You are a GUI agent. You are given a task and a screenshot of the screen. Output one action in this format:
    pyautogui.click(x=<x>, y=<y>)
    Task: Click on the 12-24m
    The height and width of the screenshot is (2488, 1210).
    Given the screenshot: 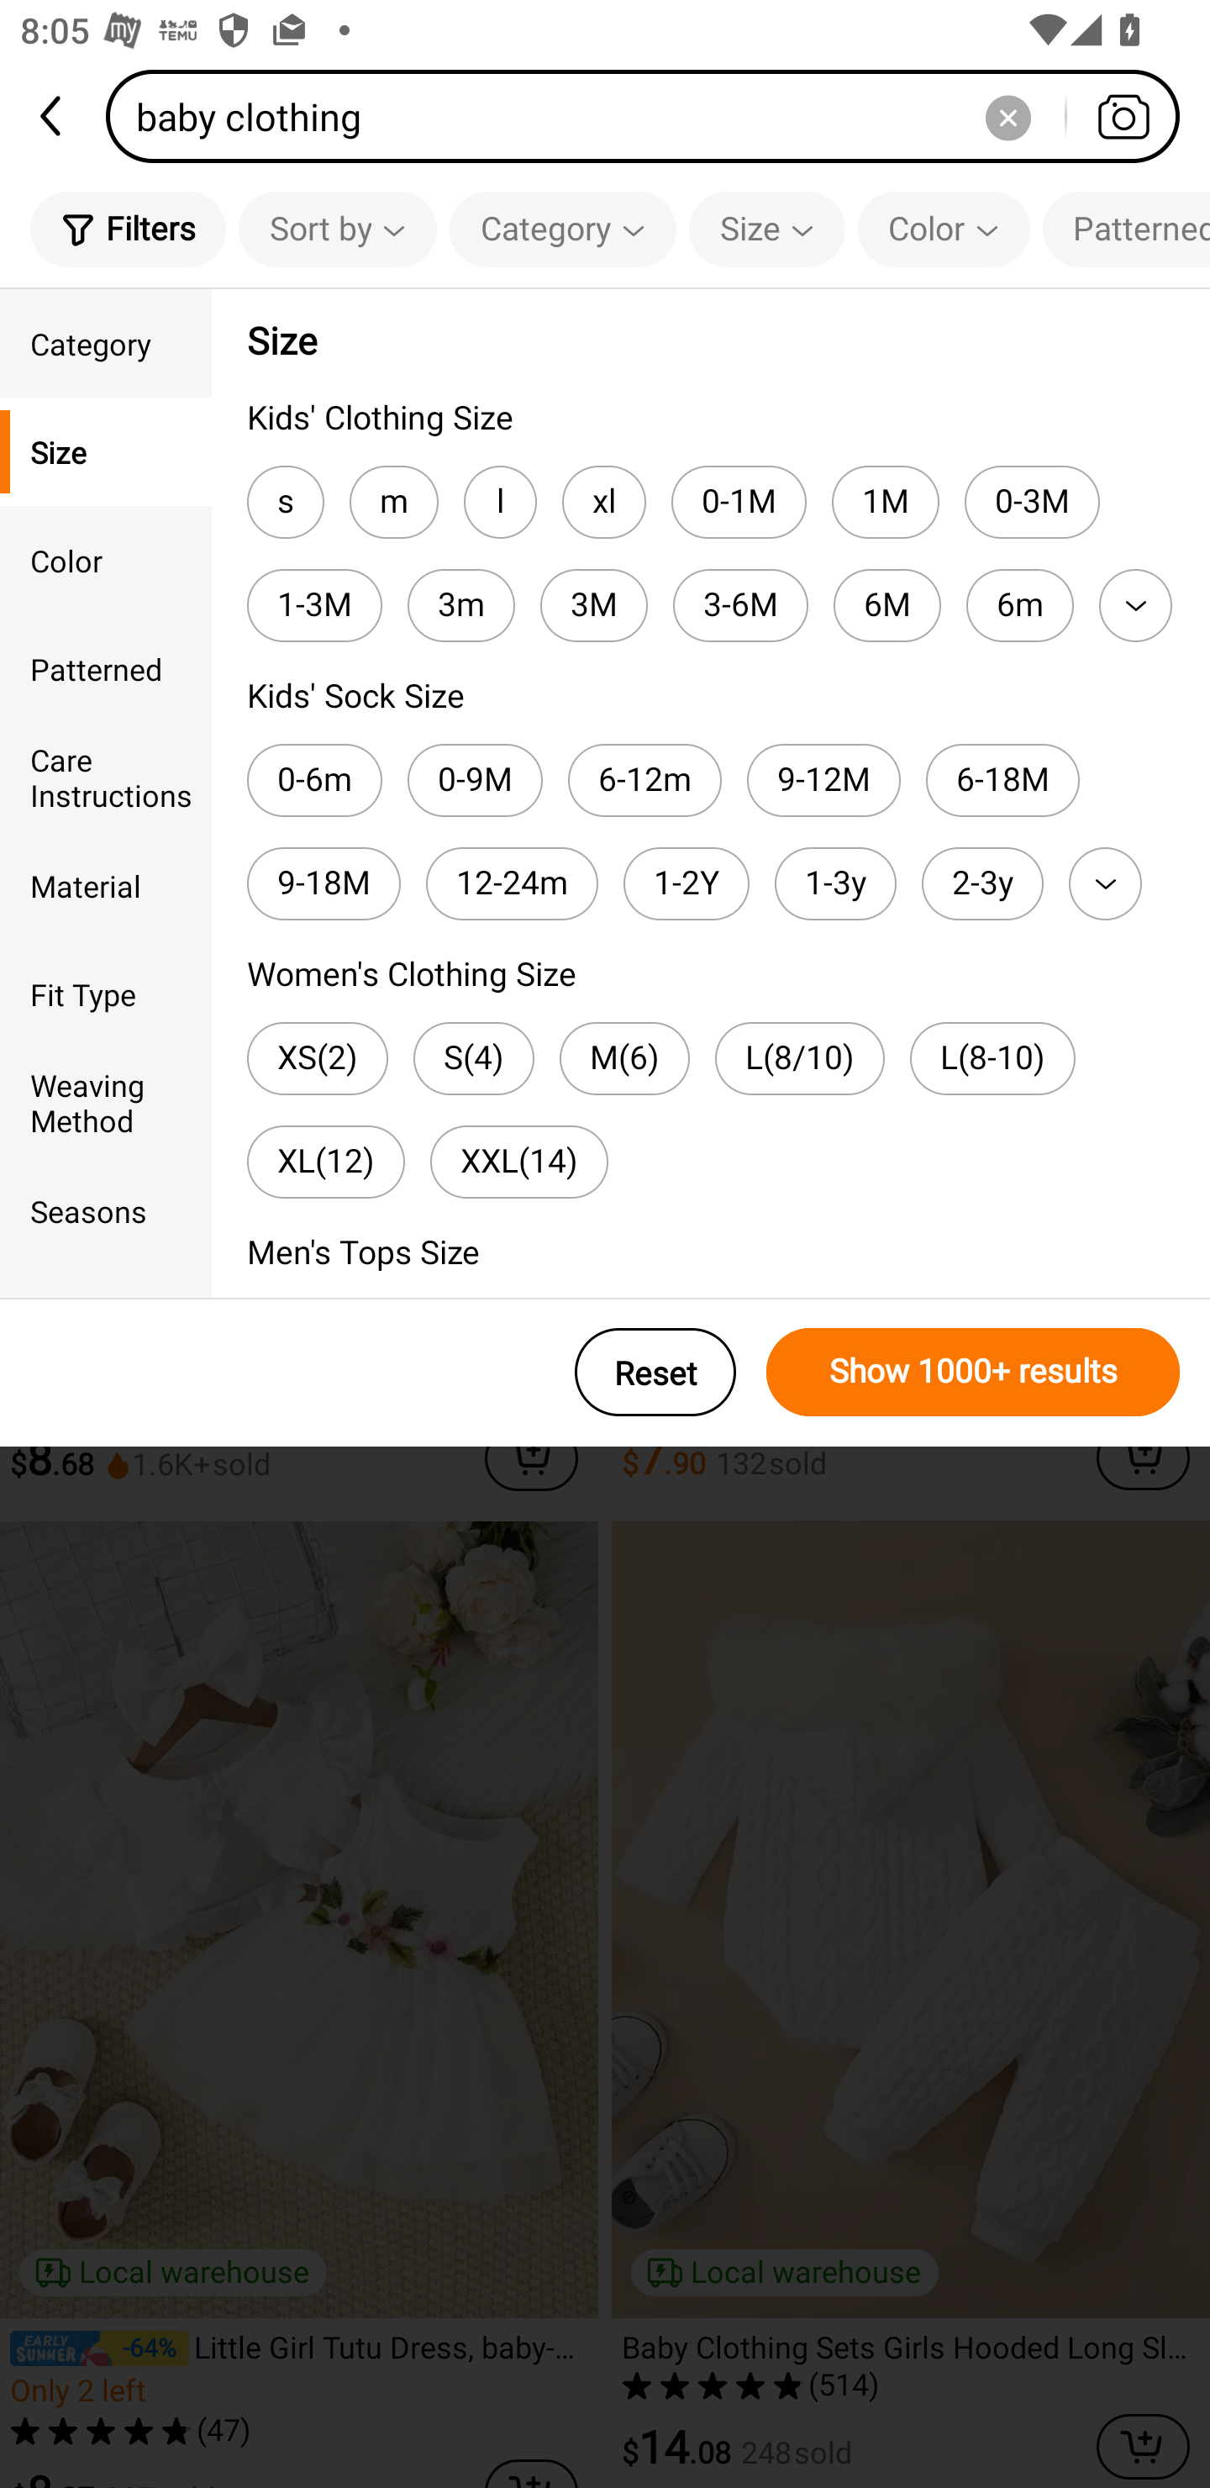 What is the action you would take?
    pyautogui.click(x=511, y=884)
    